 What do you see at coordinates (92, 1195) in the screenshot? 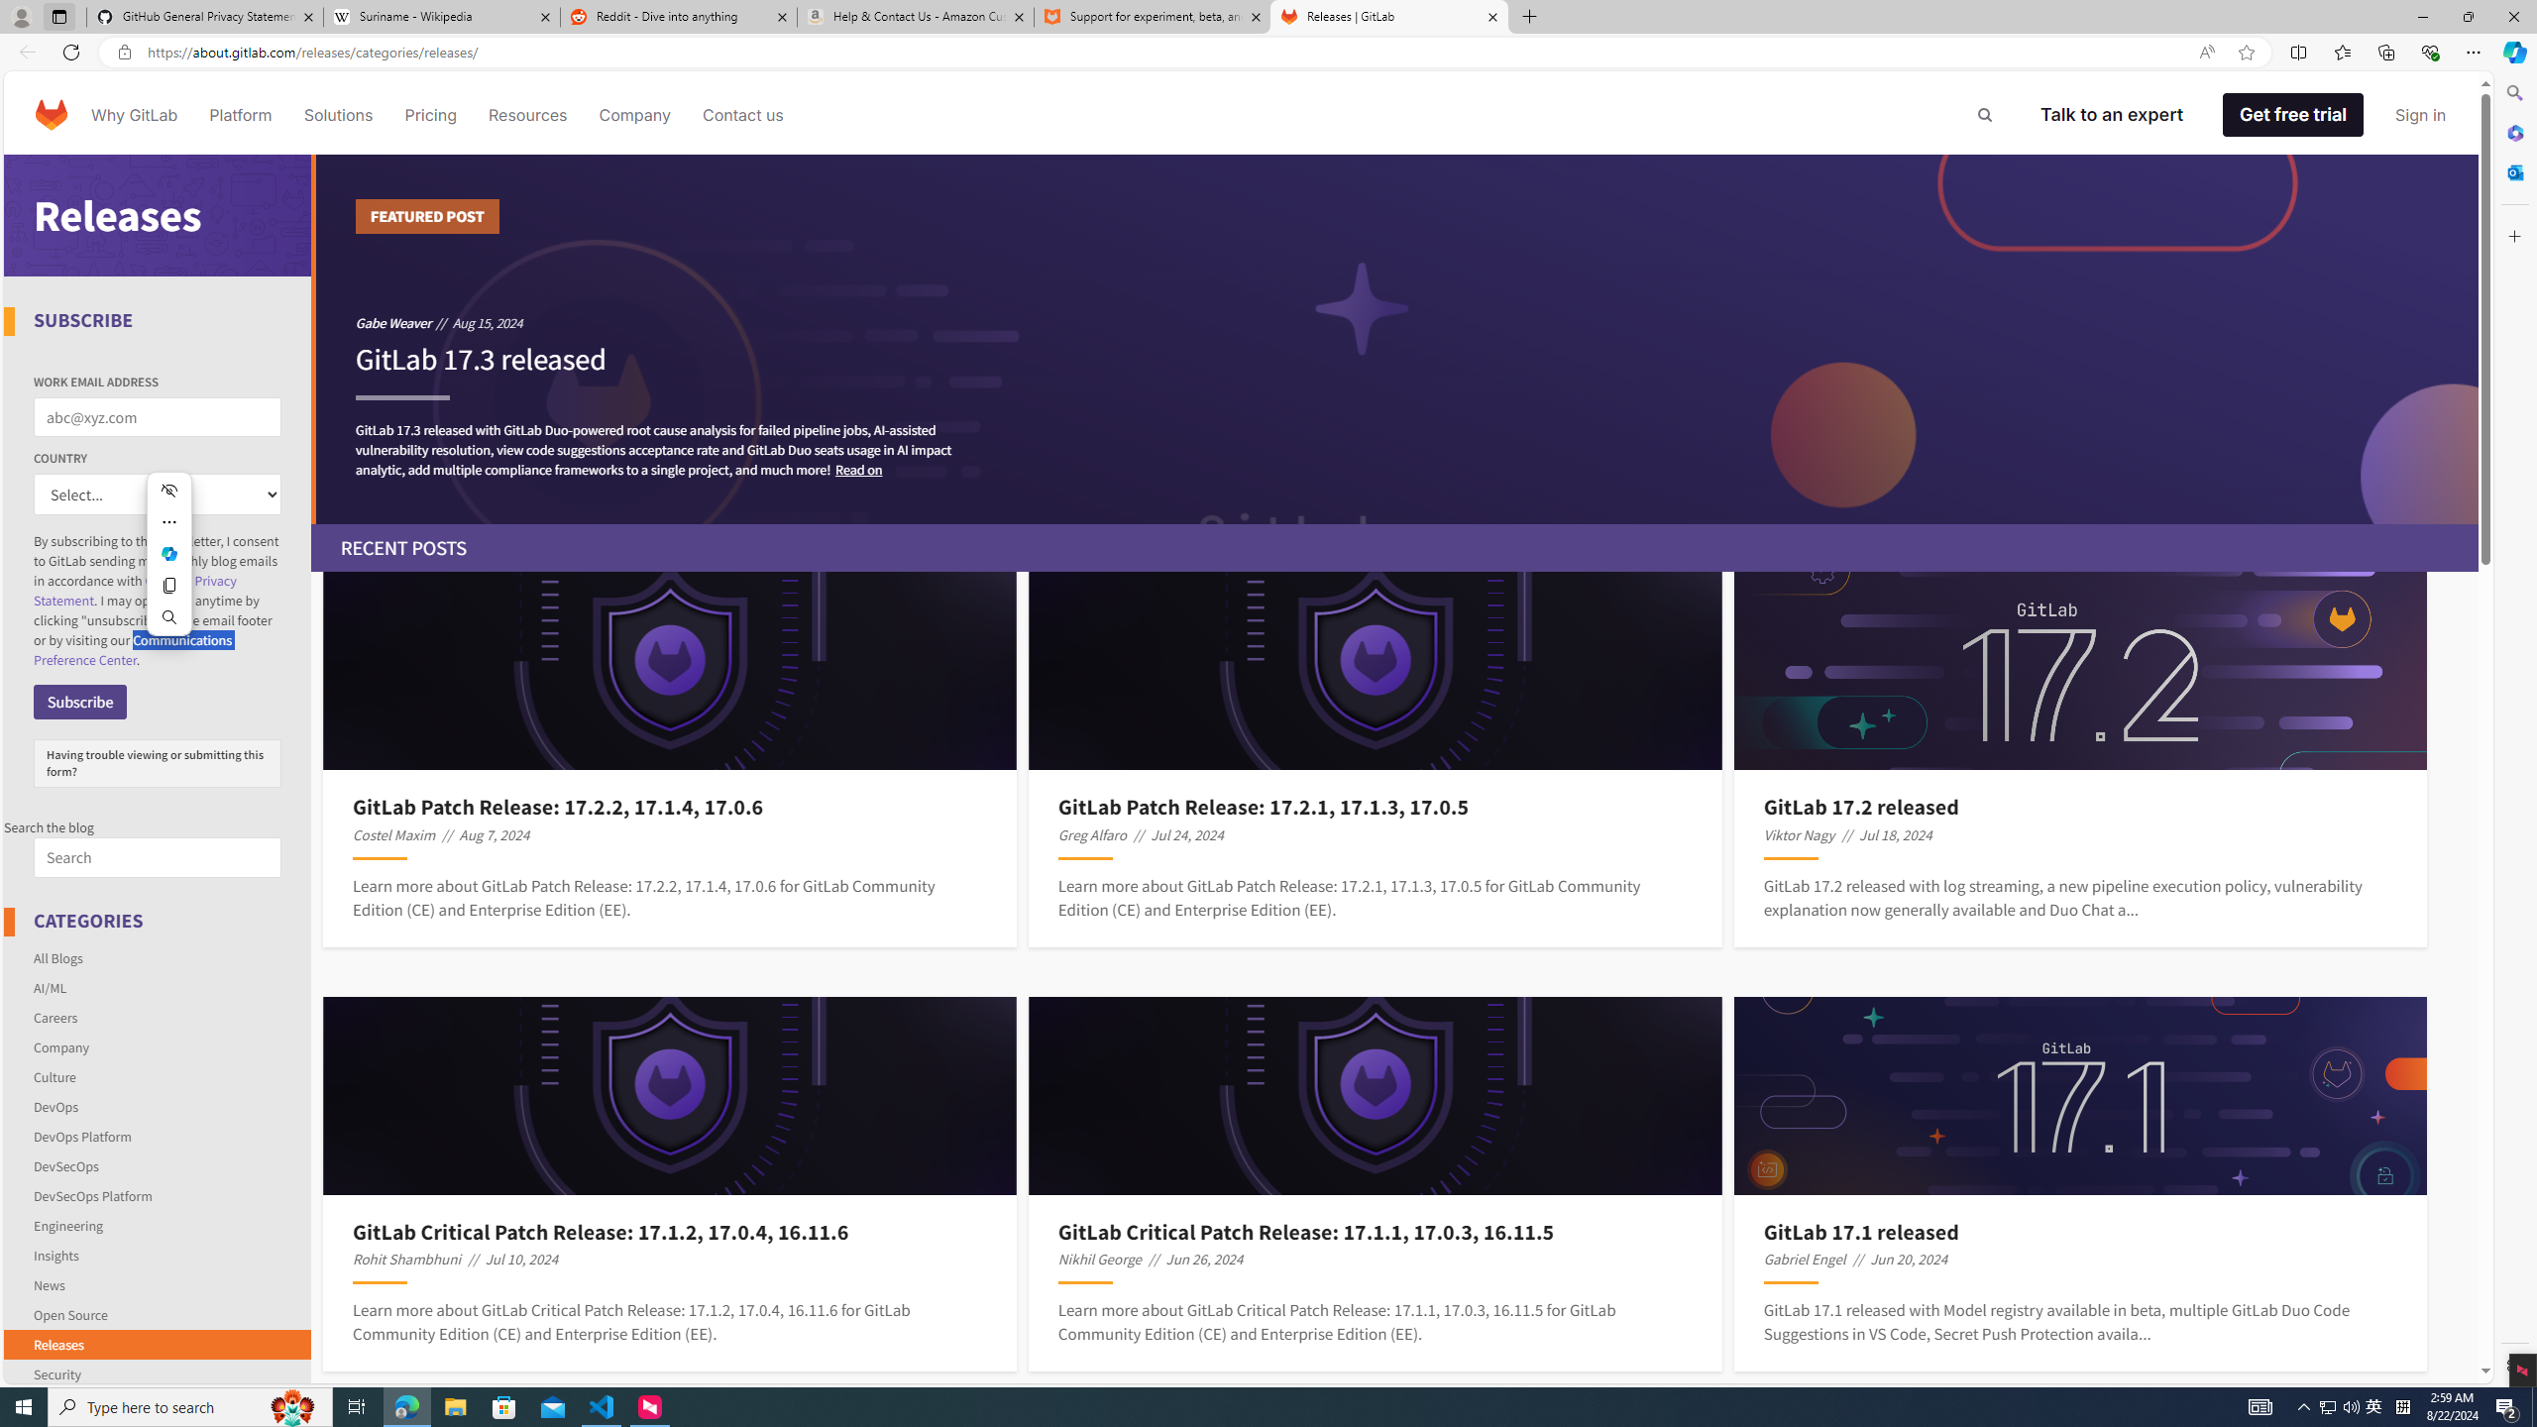
I see `DevSecOps Platform` at bounding box center [92, 1195].